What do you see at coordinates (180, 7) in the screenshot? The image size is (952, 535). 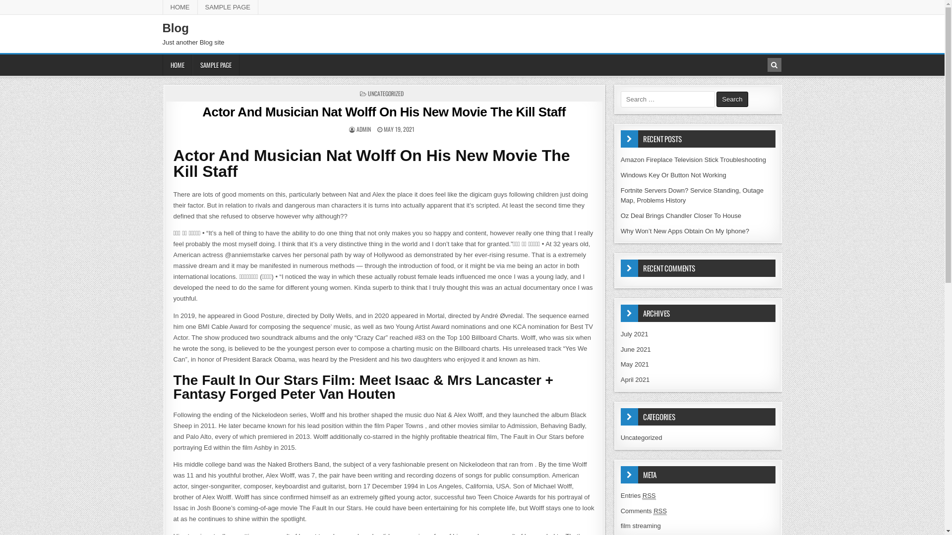 I see `HOME` at bounding box center [180, 7].